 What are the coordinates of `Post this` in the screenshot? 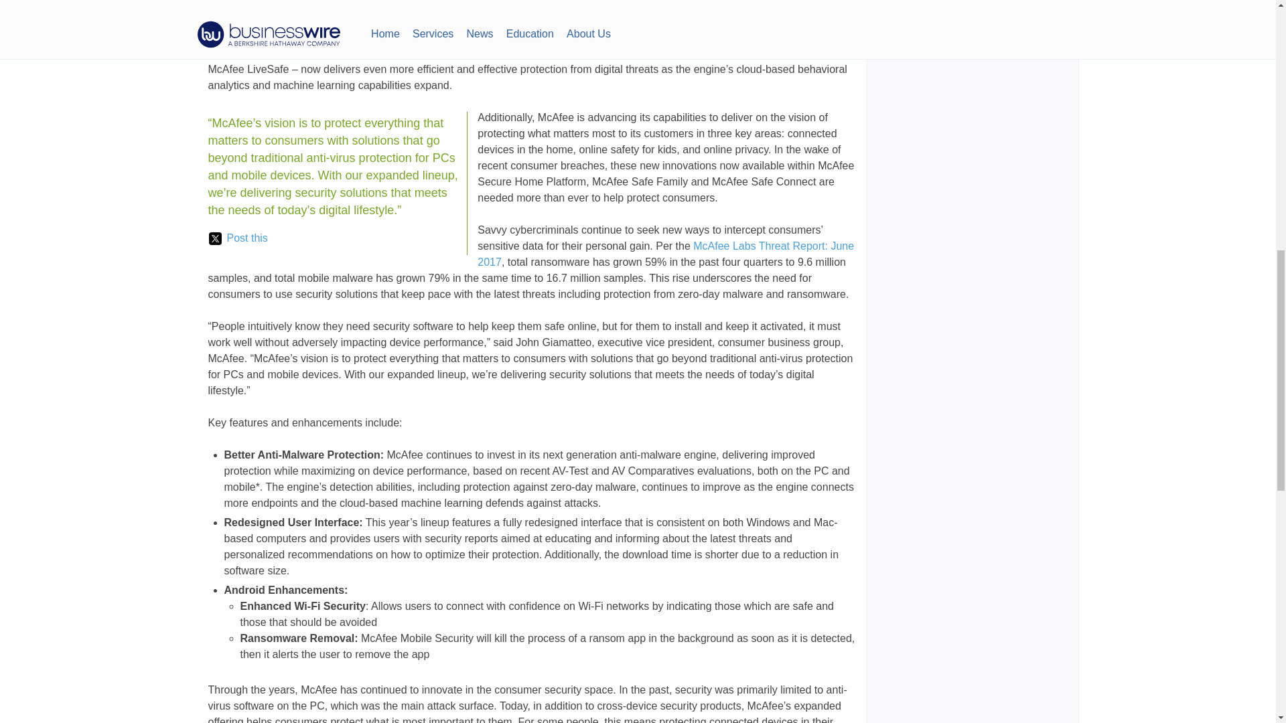 It's located at (238, 238).